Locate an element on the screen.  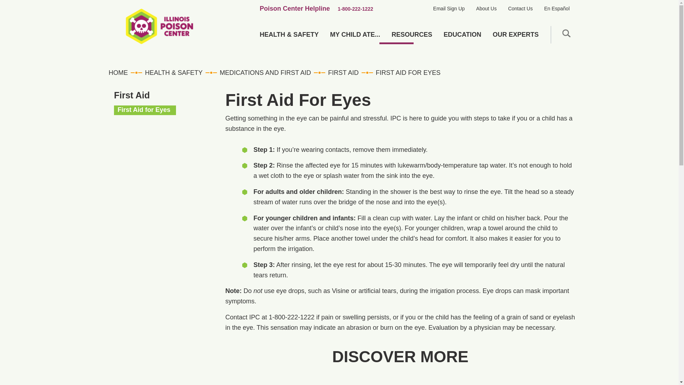
MEDICATIONS AND FIRST AID is located at coordinates (265, 73).